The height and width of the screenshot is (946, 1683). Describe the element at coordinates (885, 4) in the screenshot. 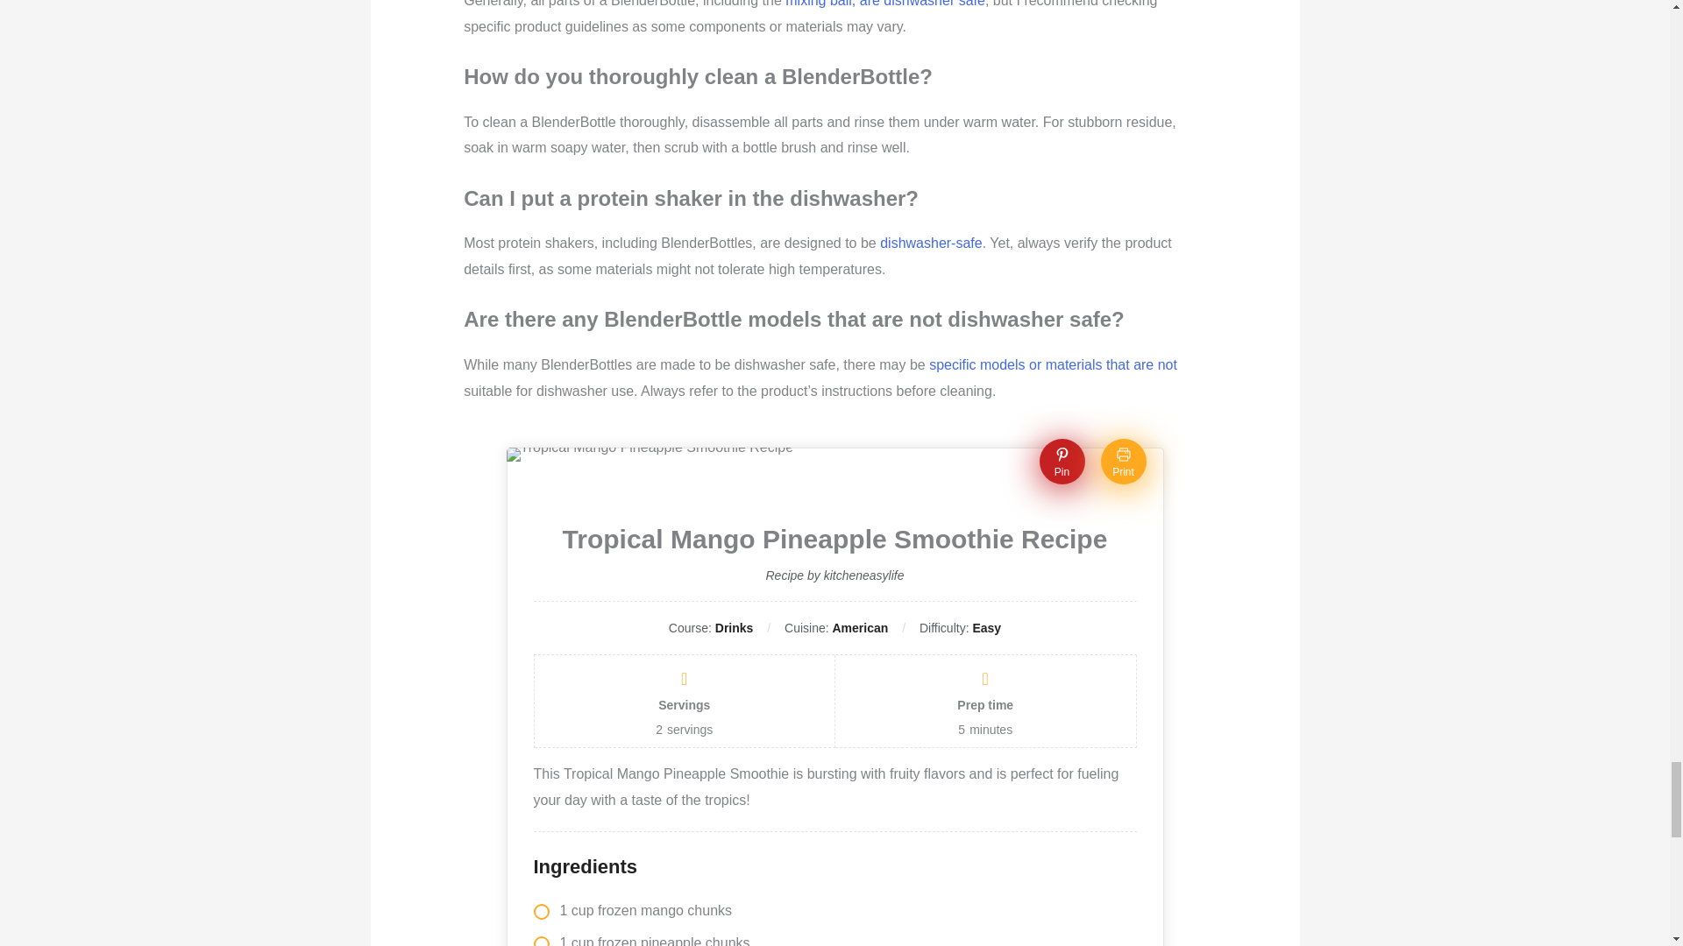

I see `mixing ball, are dishwasher safe` at that location.